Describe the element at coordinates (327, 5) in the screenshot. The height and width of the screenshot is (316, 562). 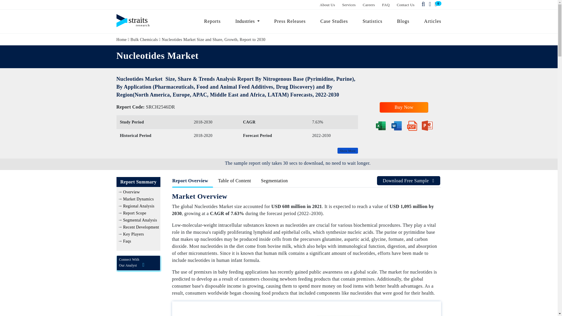
I see `About Us` at that location.